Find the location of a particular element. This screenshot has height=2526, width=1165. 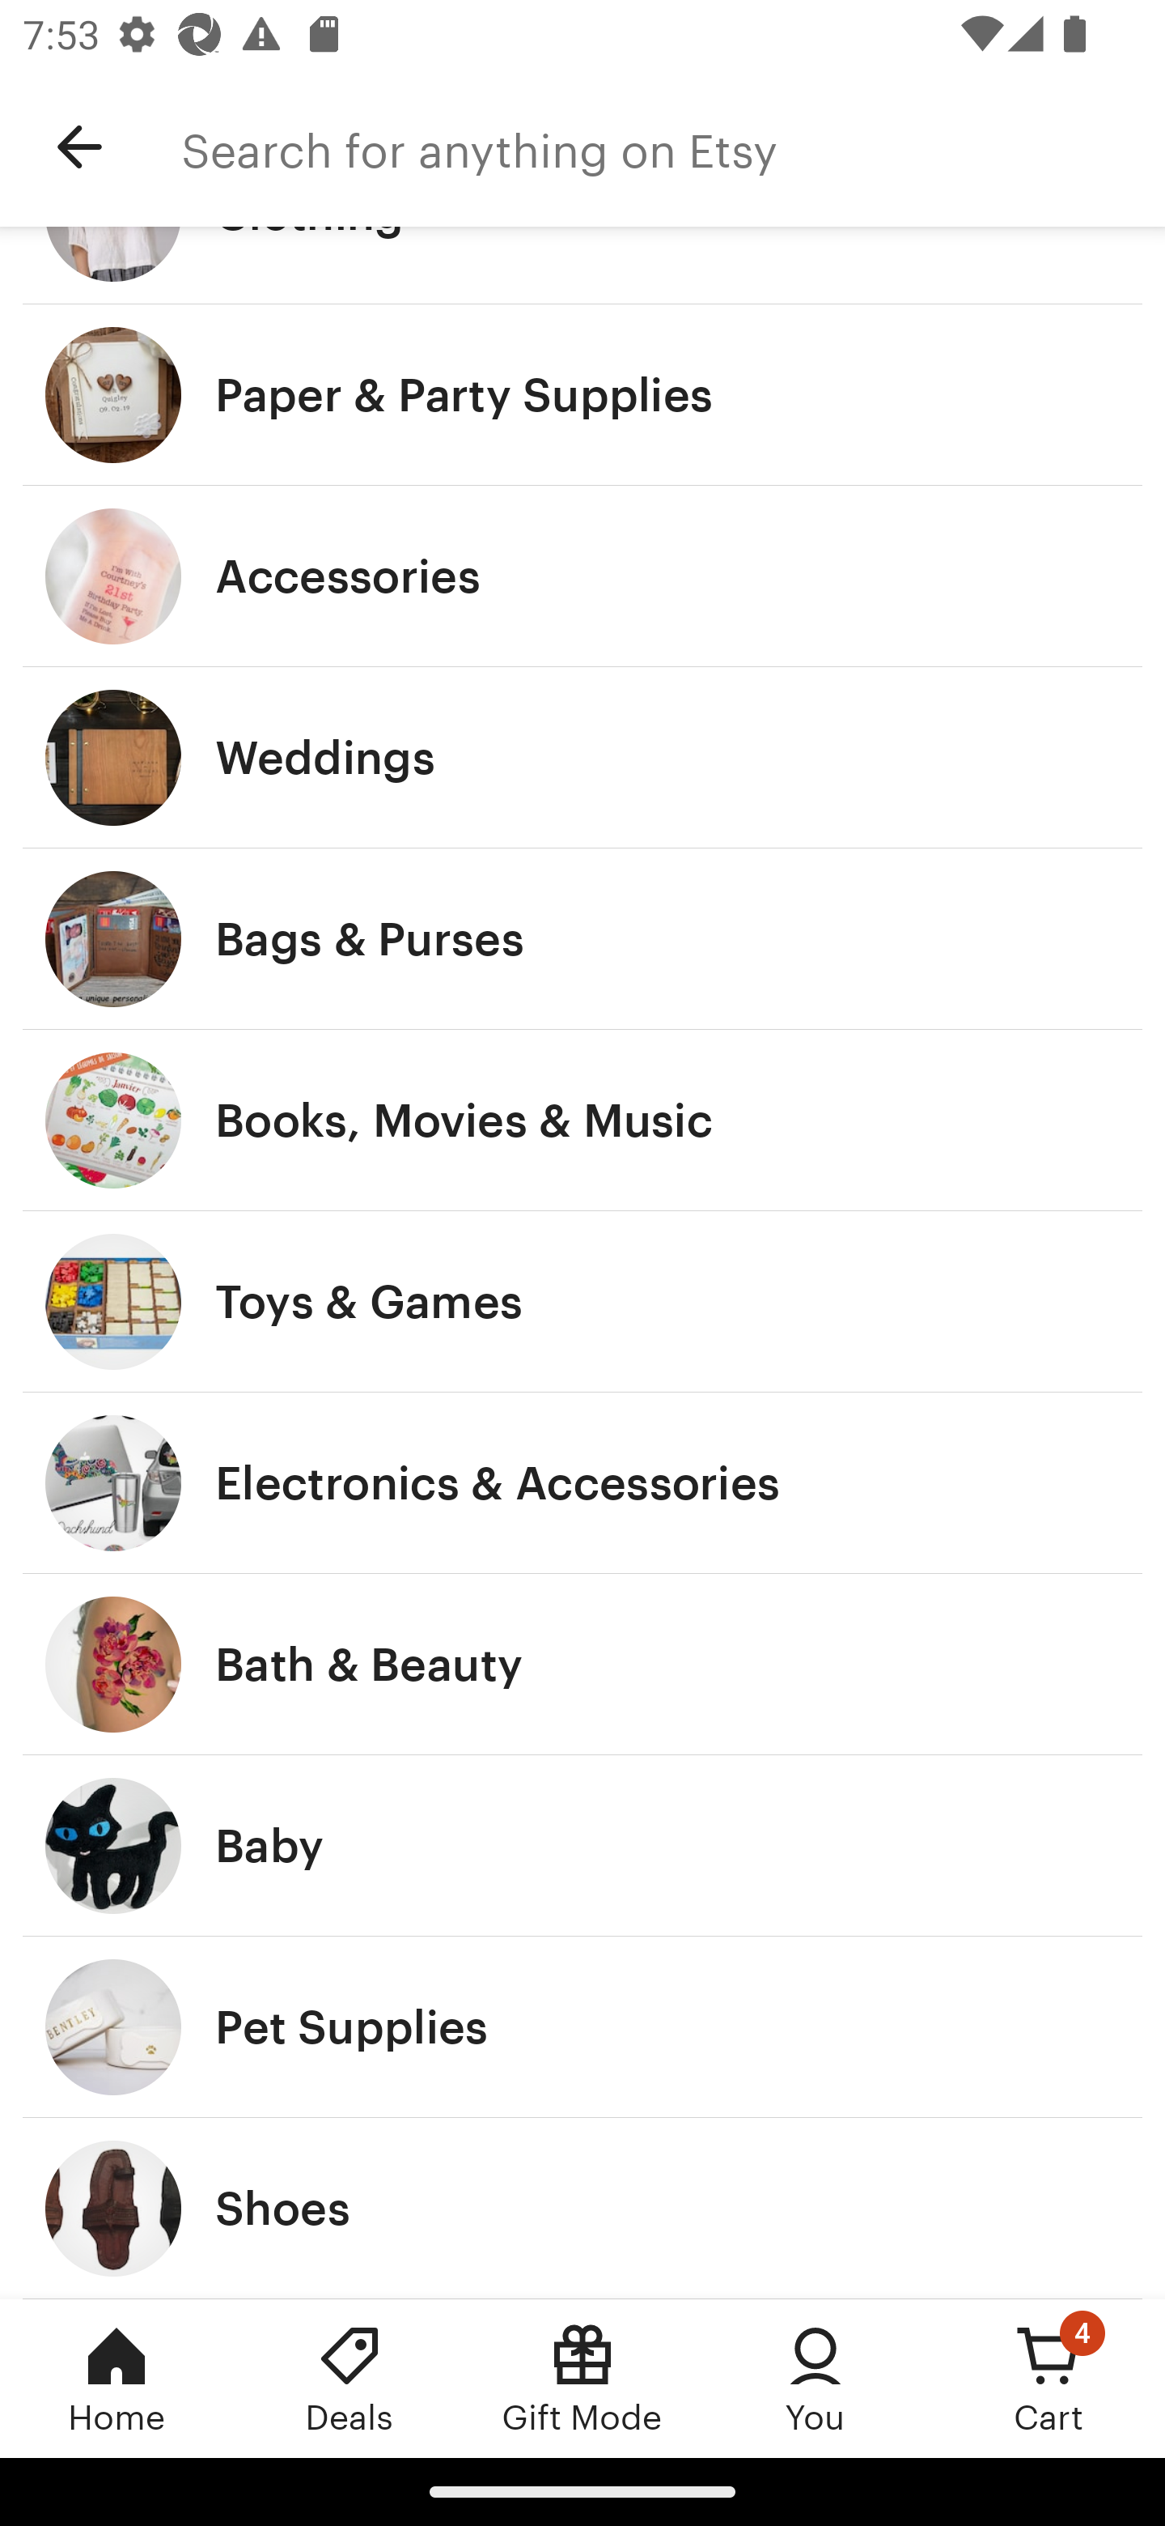

Books, Movies & Music is located at coordinates (582, 1120).